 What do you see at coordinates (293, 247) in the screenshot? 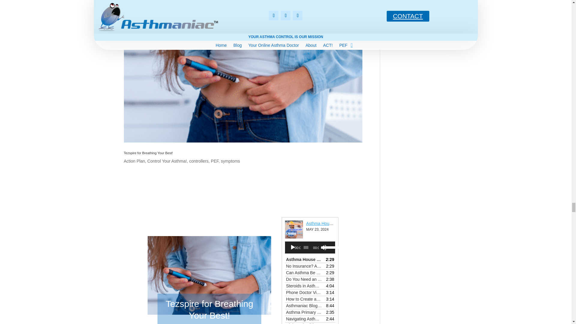
I see `Play` at bounding box center [293, 247].